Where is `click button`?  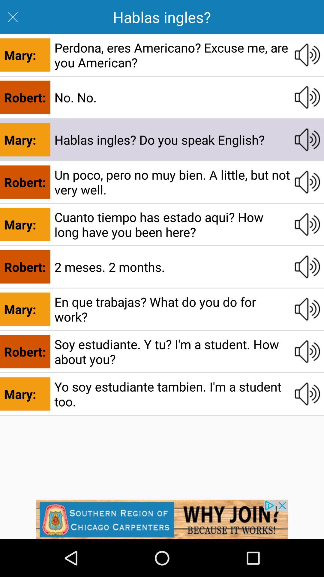
click button is located at coordinates (307, 224).